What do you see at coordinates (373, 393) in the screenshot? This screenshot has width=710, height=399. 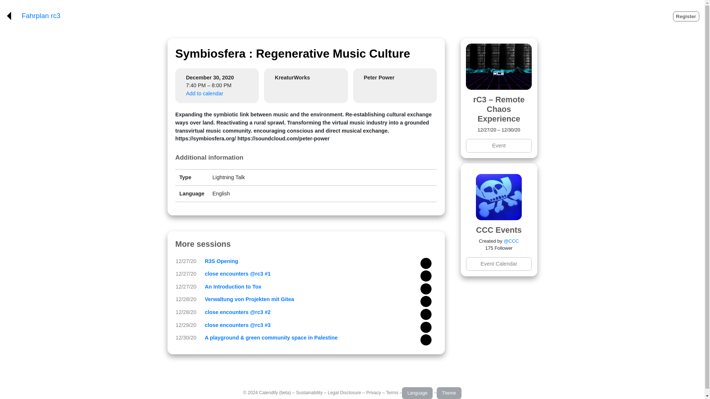 I see `Privacy` at bounding box center [373, 393].